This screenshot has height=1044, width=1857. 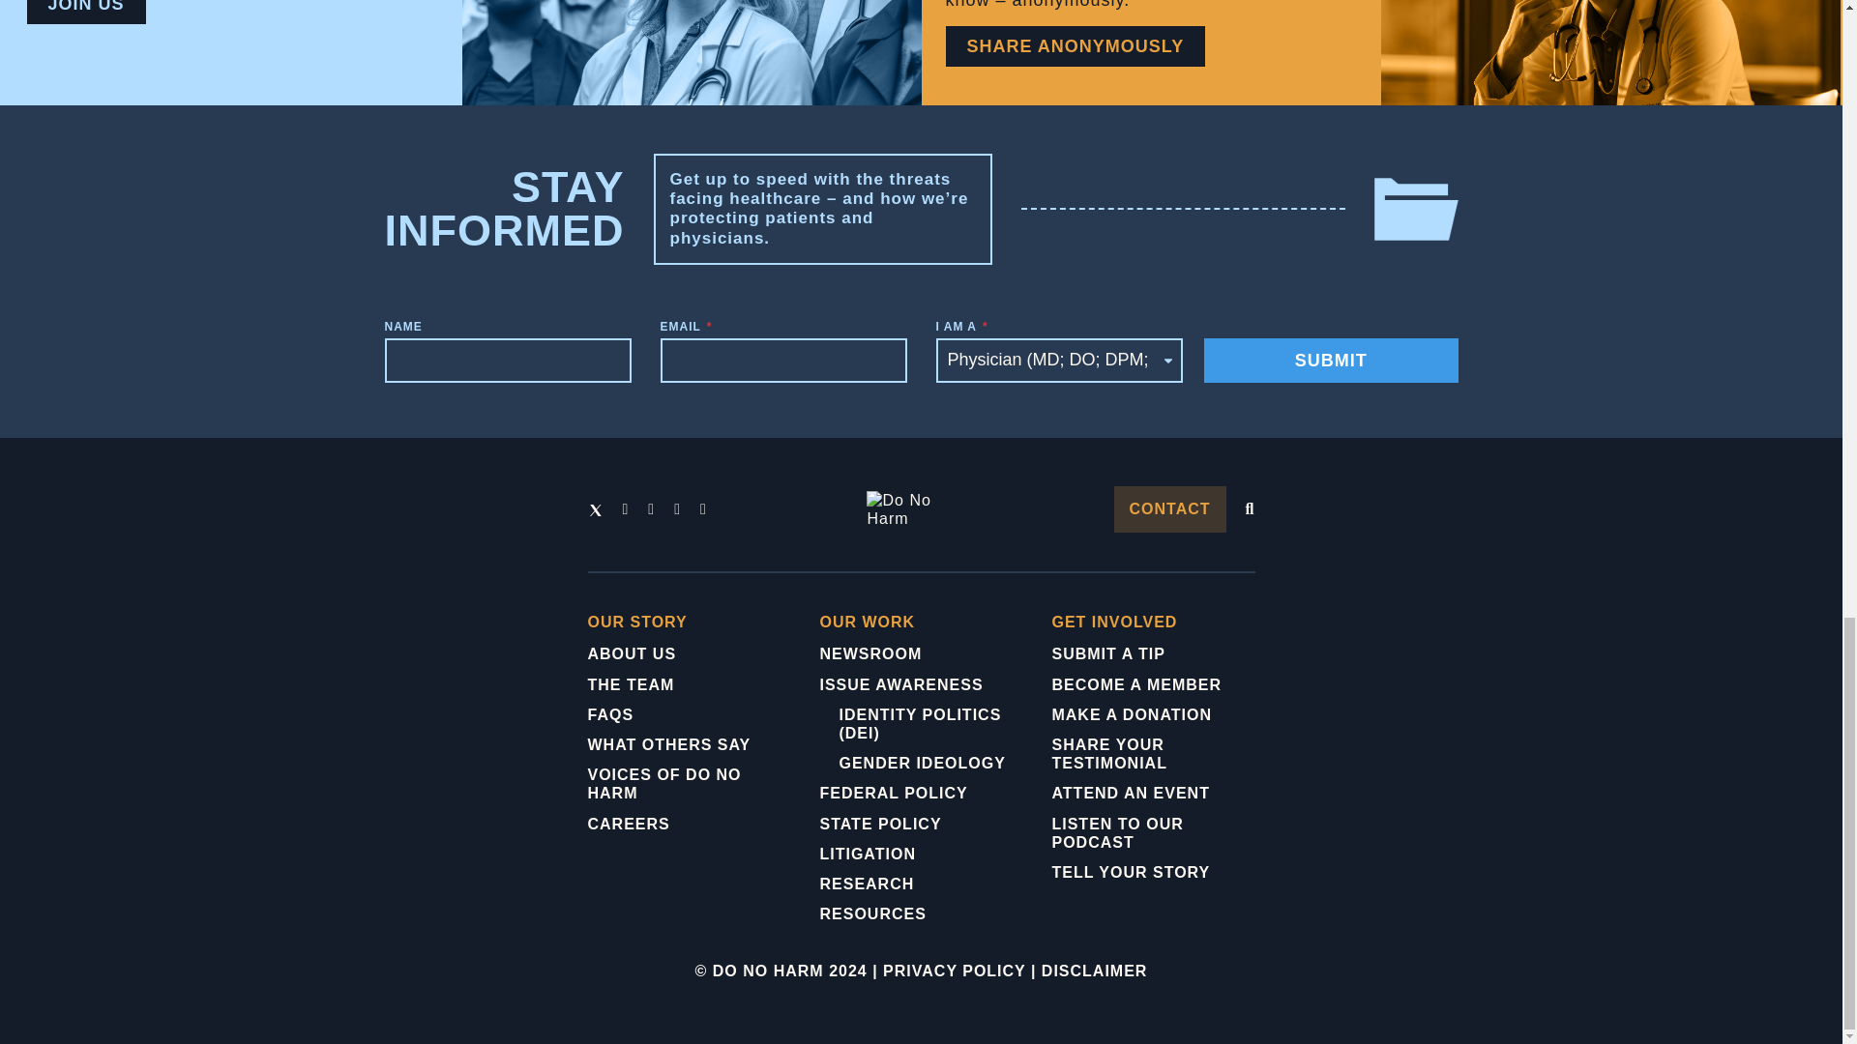 What do you see at coordinates (1331, 360) in the screenshot?
I see `Submit` at bounding box center [1331, 360].